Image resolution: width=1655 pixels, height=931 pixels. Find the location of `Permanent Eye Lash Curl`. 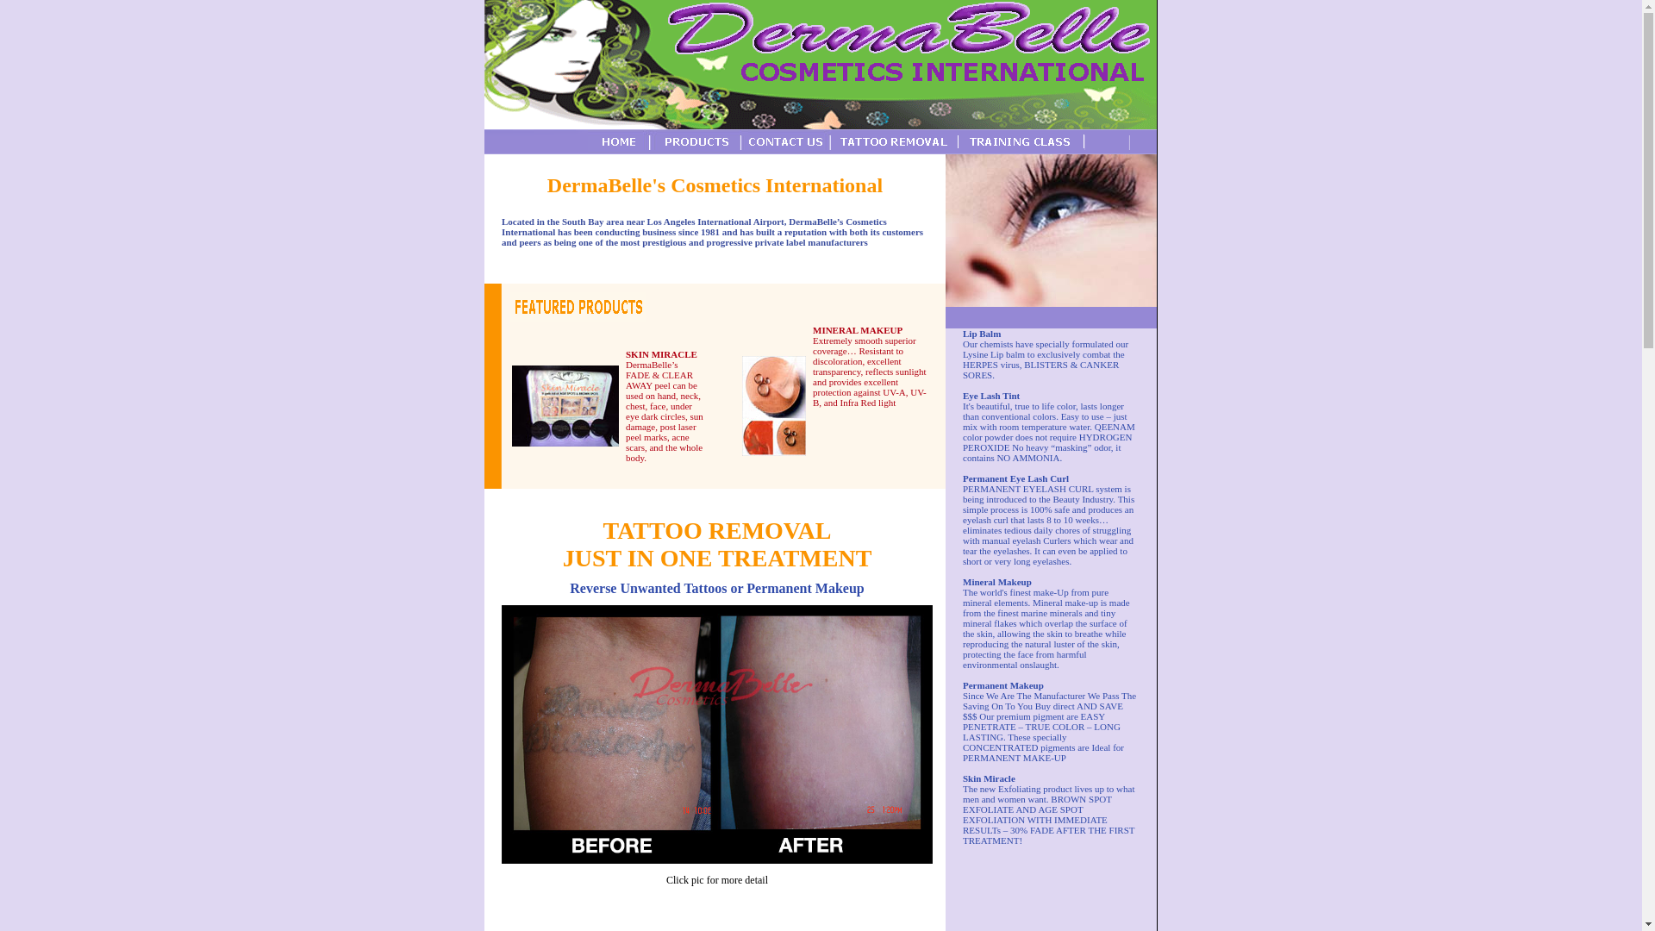

Permanent Eye Lash Curl is located at coordinates (1015, 478).